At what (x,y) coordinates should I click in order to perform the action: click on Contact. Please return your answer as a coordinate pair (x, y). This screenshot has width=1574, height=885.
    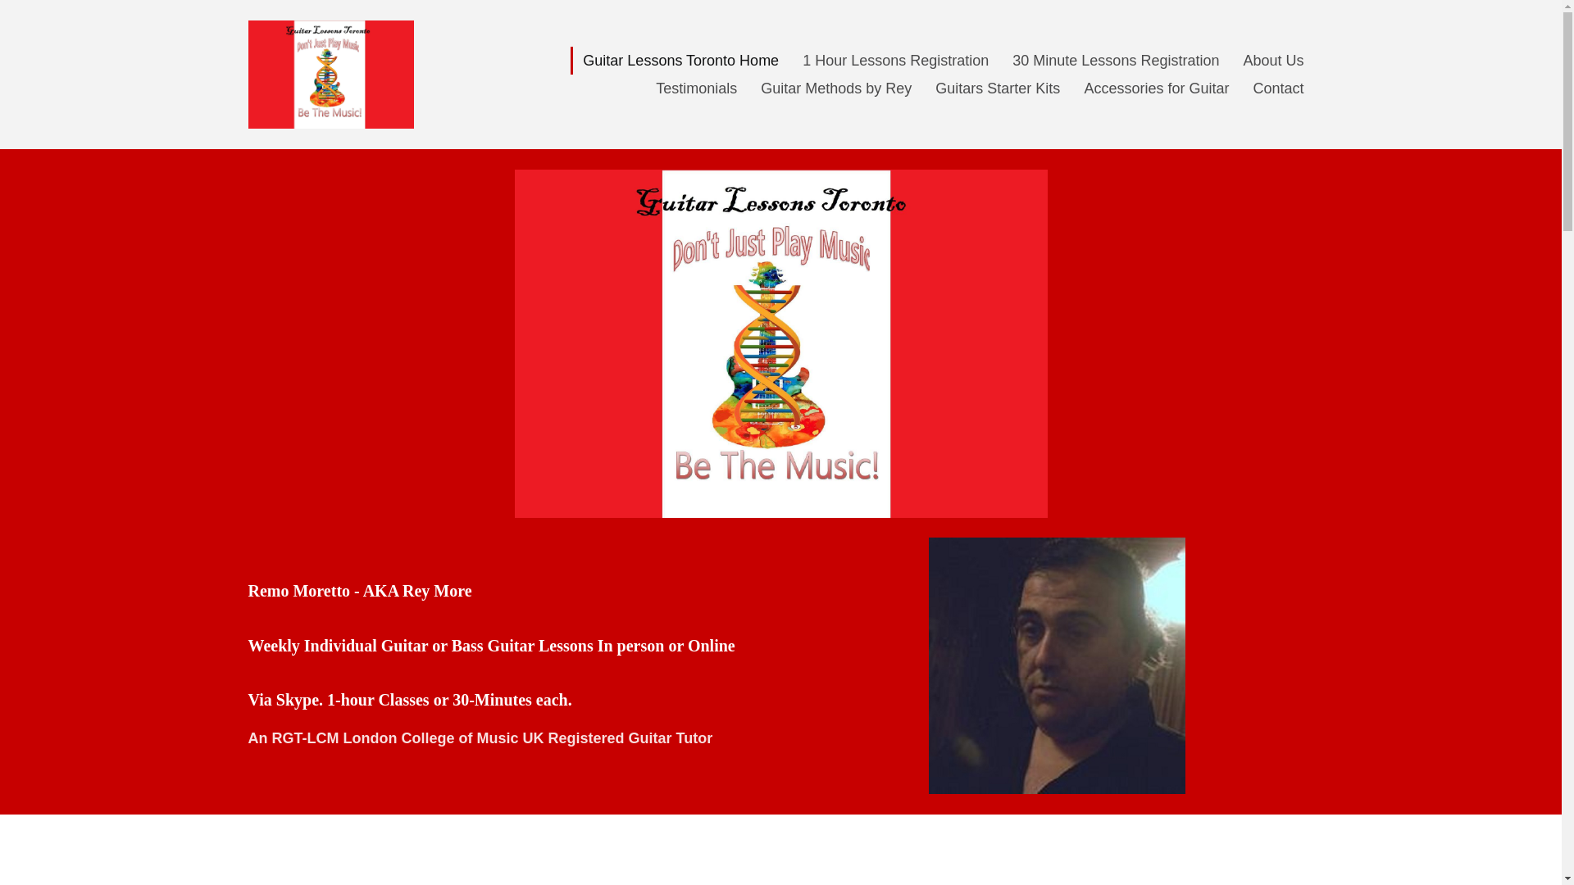
    Looking at the image, I should click on (1277, 88).